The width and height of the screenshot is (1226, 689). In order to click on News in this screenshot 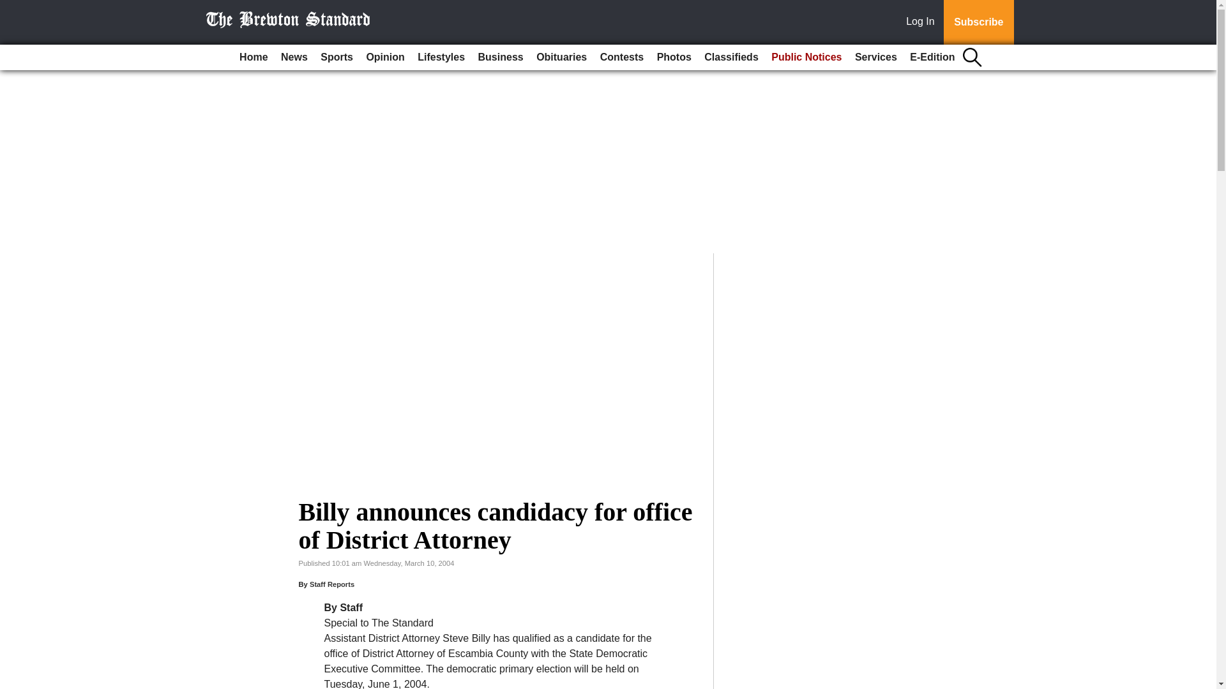, I will do `click(294, 57)`.